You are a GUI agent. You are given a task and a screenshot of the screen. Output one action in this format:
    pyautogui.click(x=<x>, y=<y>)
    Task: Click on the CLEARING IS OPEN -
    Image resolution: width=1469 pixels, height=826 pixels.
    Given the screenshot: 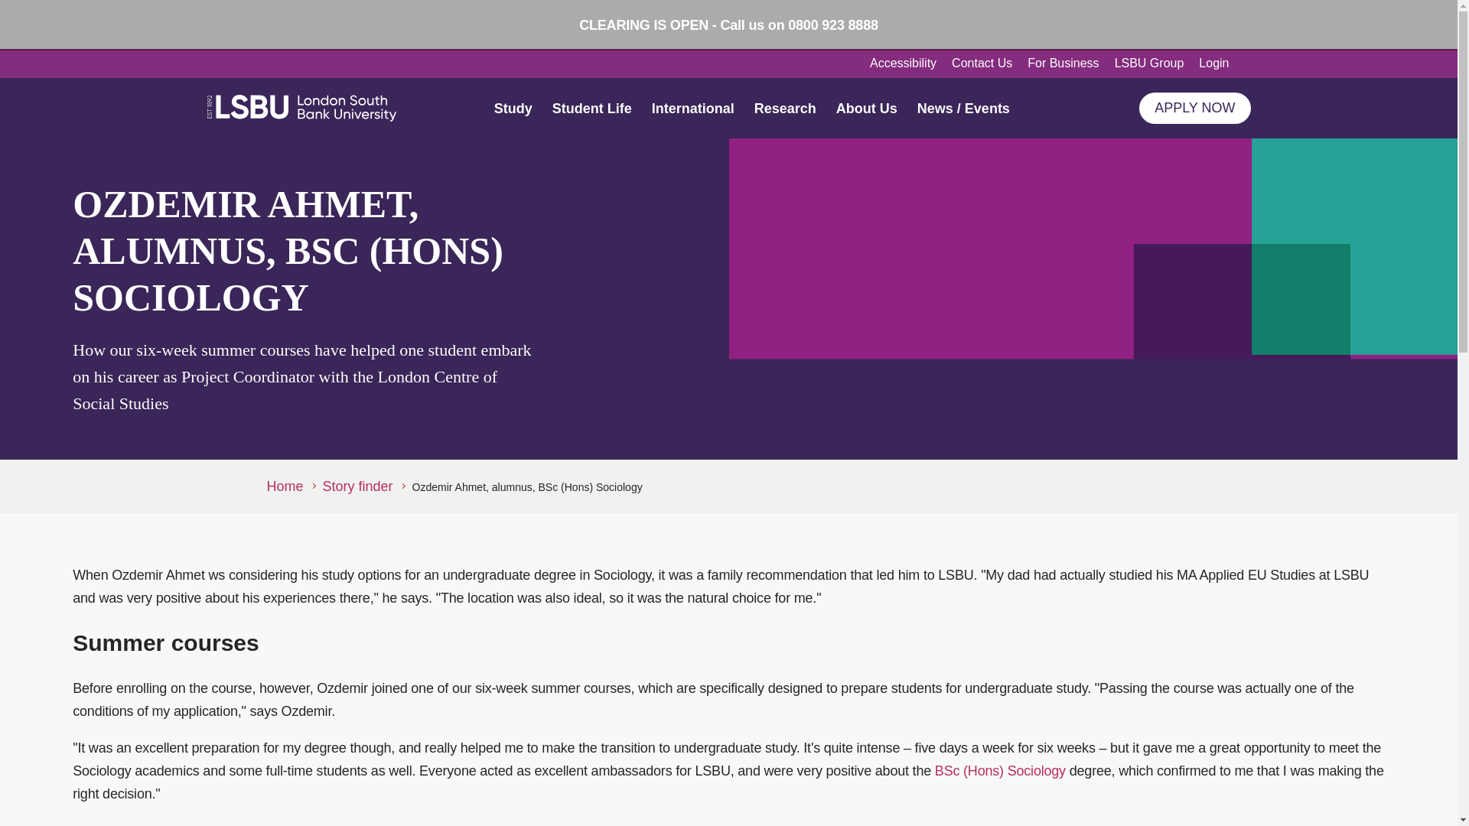 What is the action you would take?
    pyautogui.click(x=649, y=24)
    